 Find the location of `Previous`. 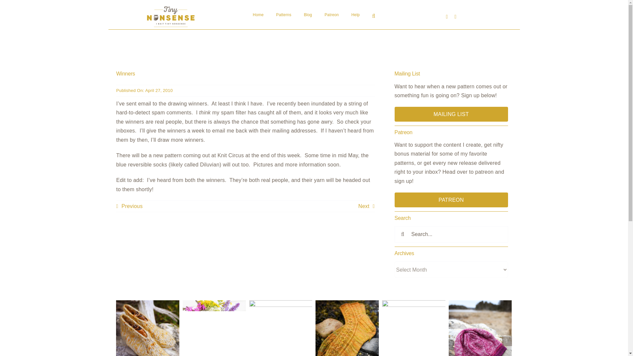

Previous is located at coordinates (129, 206).